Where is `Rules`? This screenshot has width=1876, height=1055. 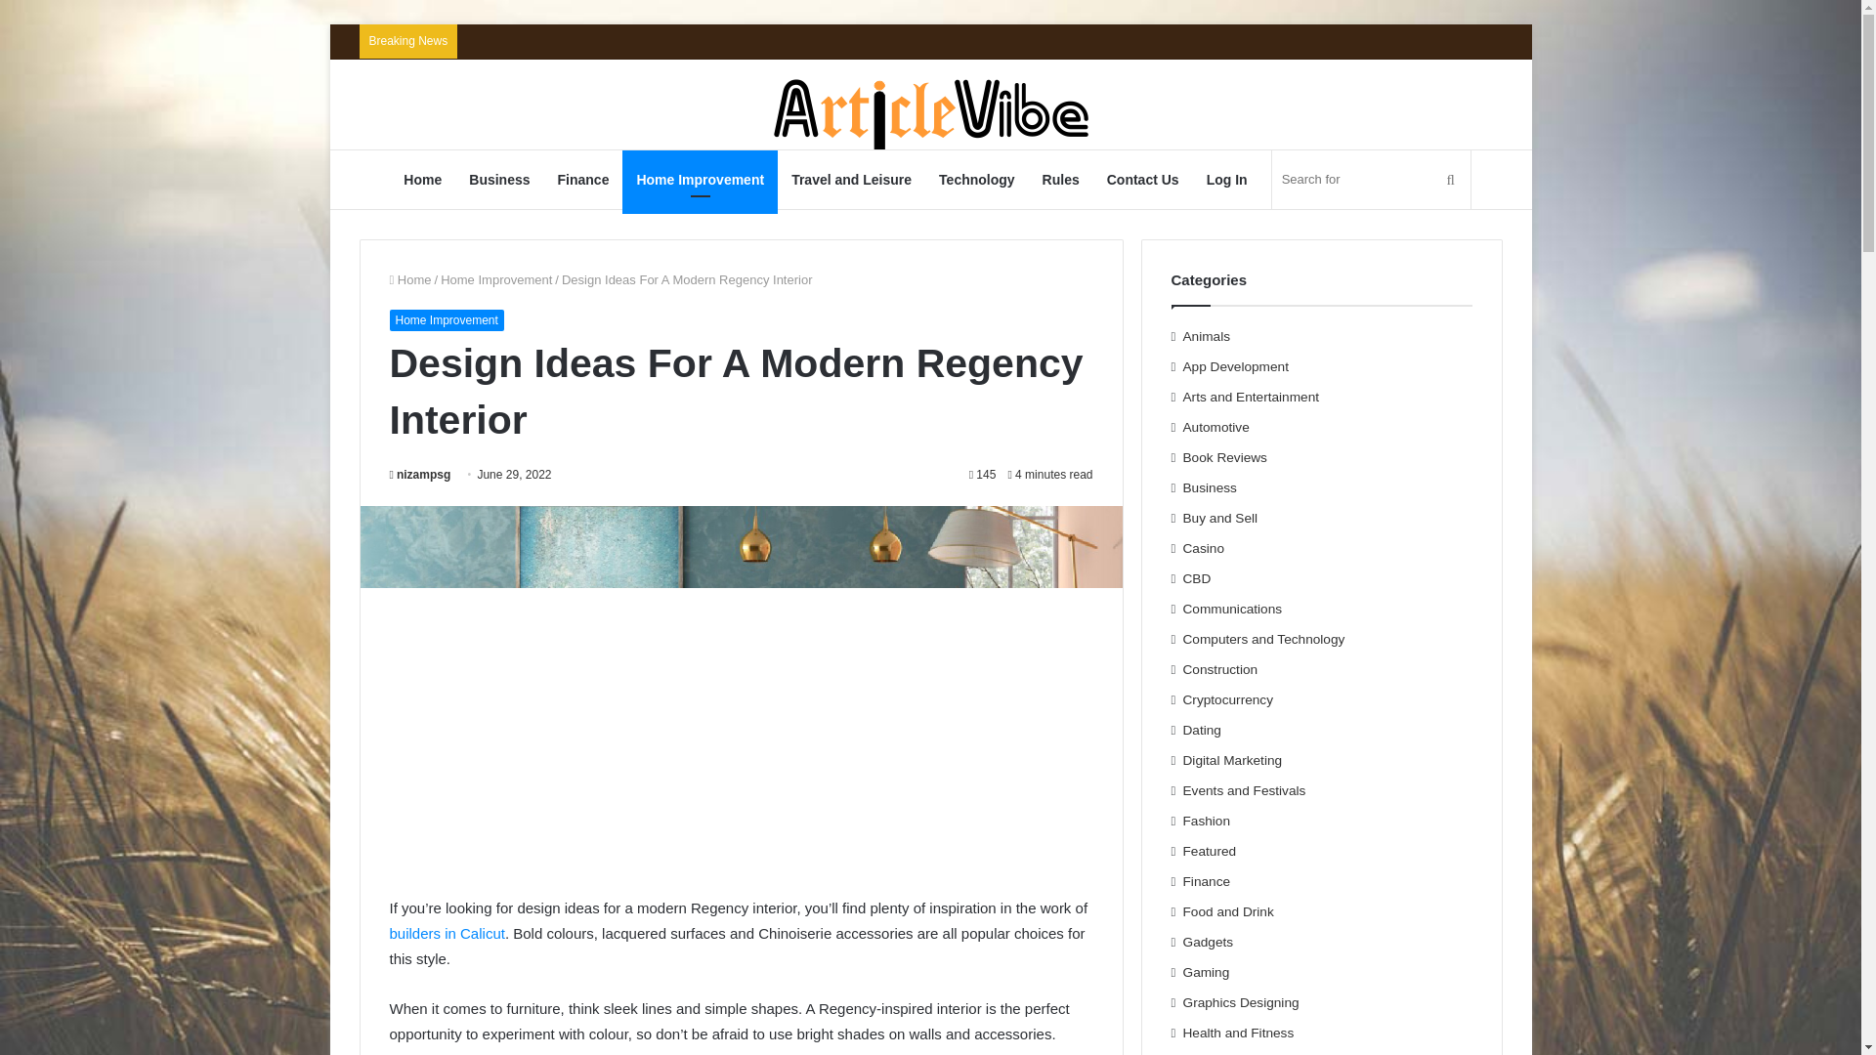
Rules is located at coordinates (1061, 180).